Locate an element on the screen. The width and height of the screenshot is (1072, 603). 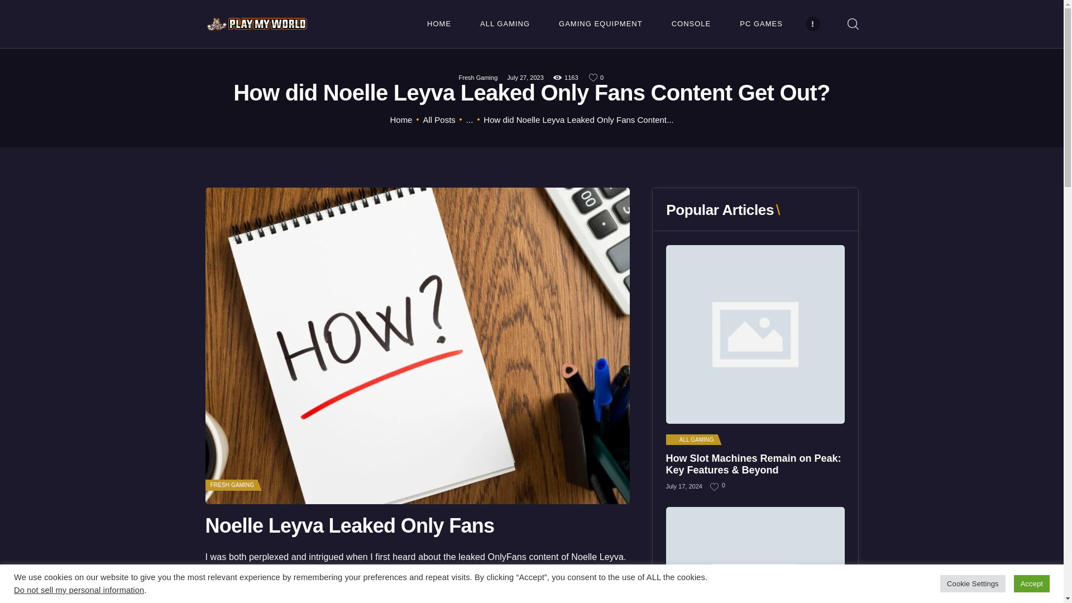
Home is located at coordinates (401, 119).